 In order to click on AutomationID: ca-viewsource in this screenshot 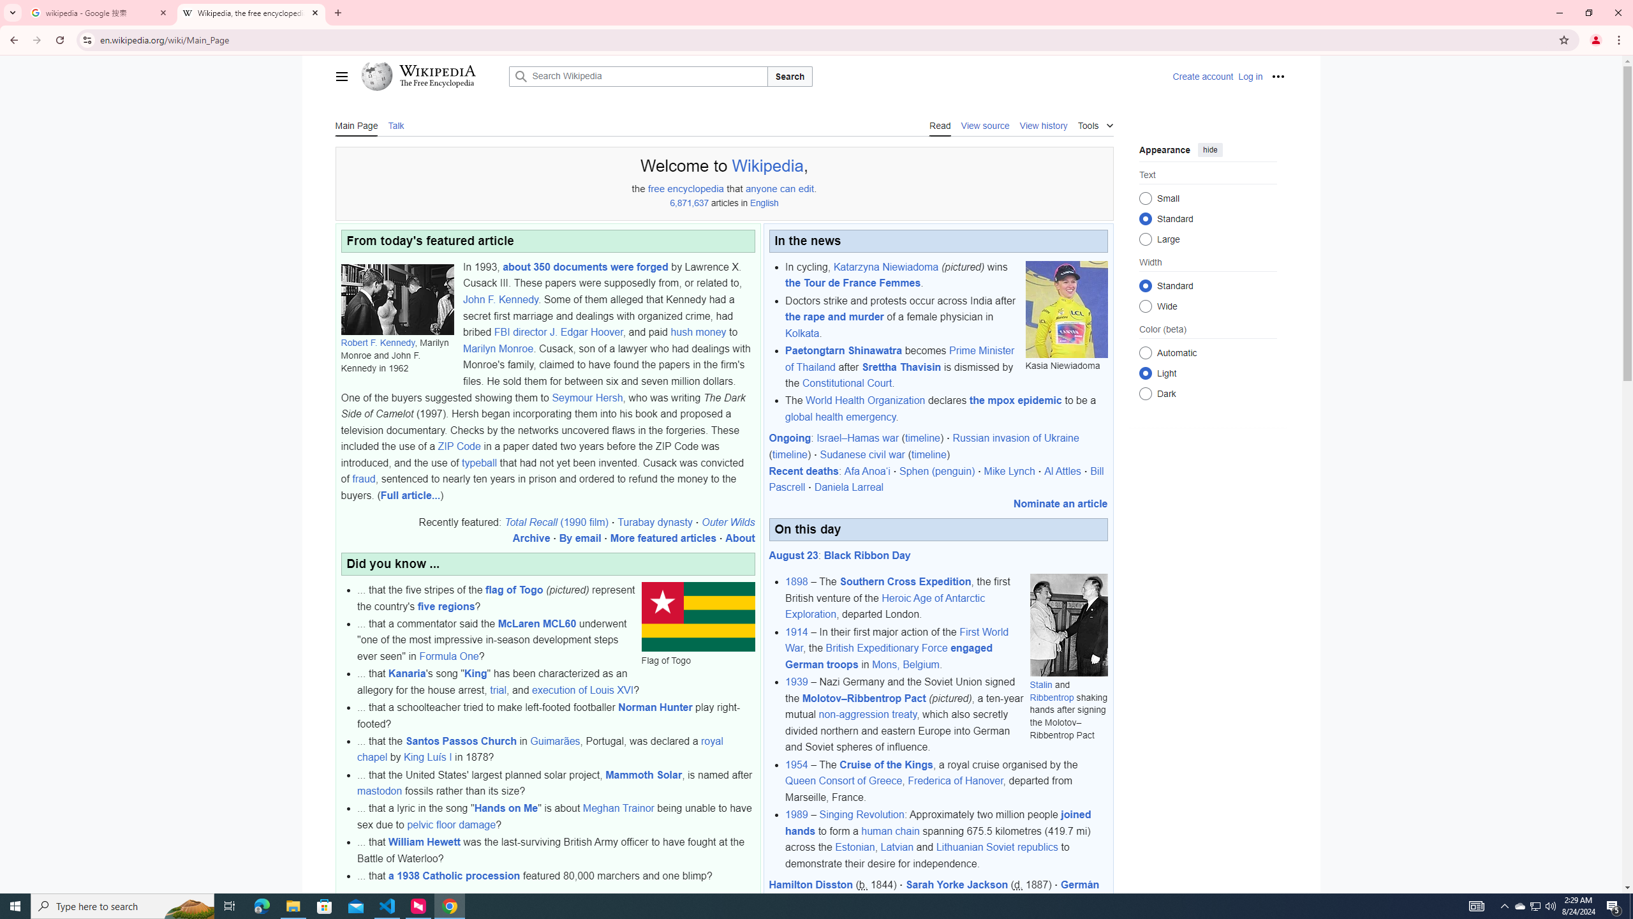, I will do `click(985, 125)`.